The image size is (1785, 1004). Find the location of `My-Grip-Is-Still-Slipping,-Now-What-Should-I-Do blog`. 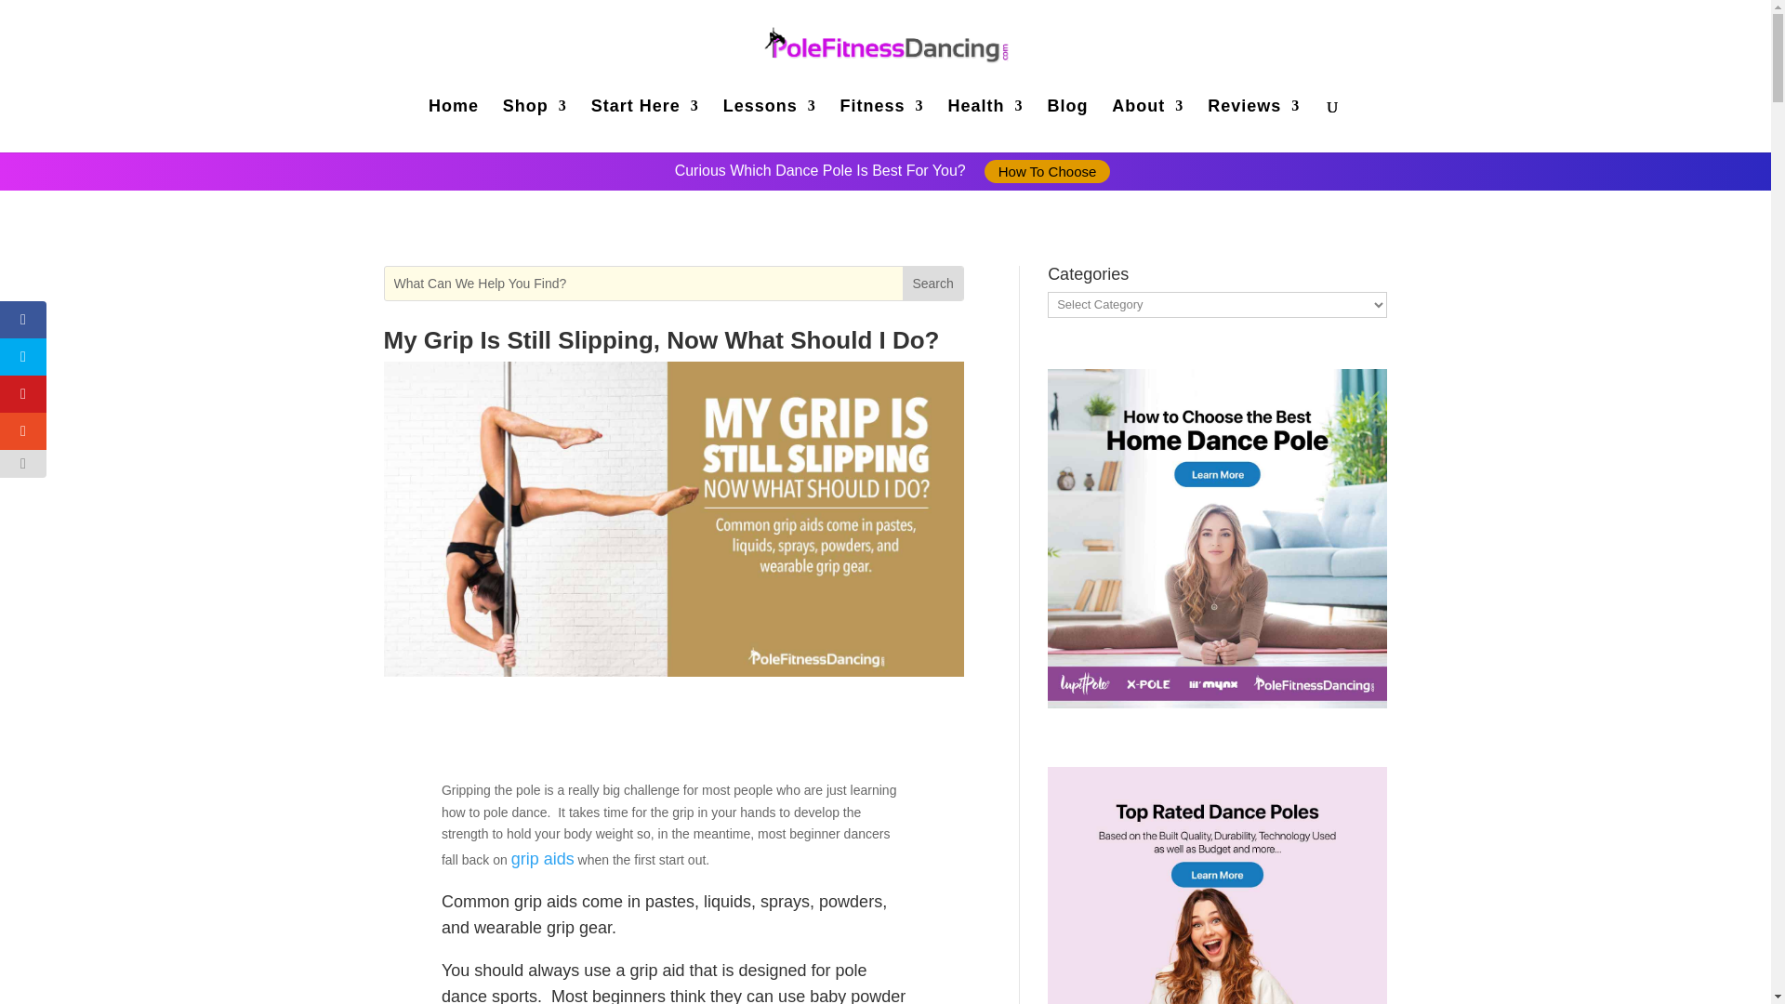

My-Grip-Is-Still-Slipping,-Now-What-Should-I-Do blog is located at coordinates (673, 519).